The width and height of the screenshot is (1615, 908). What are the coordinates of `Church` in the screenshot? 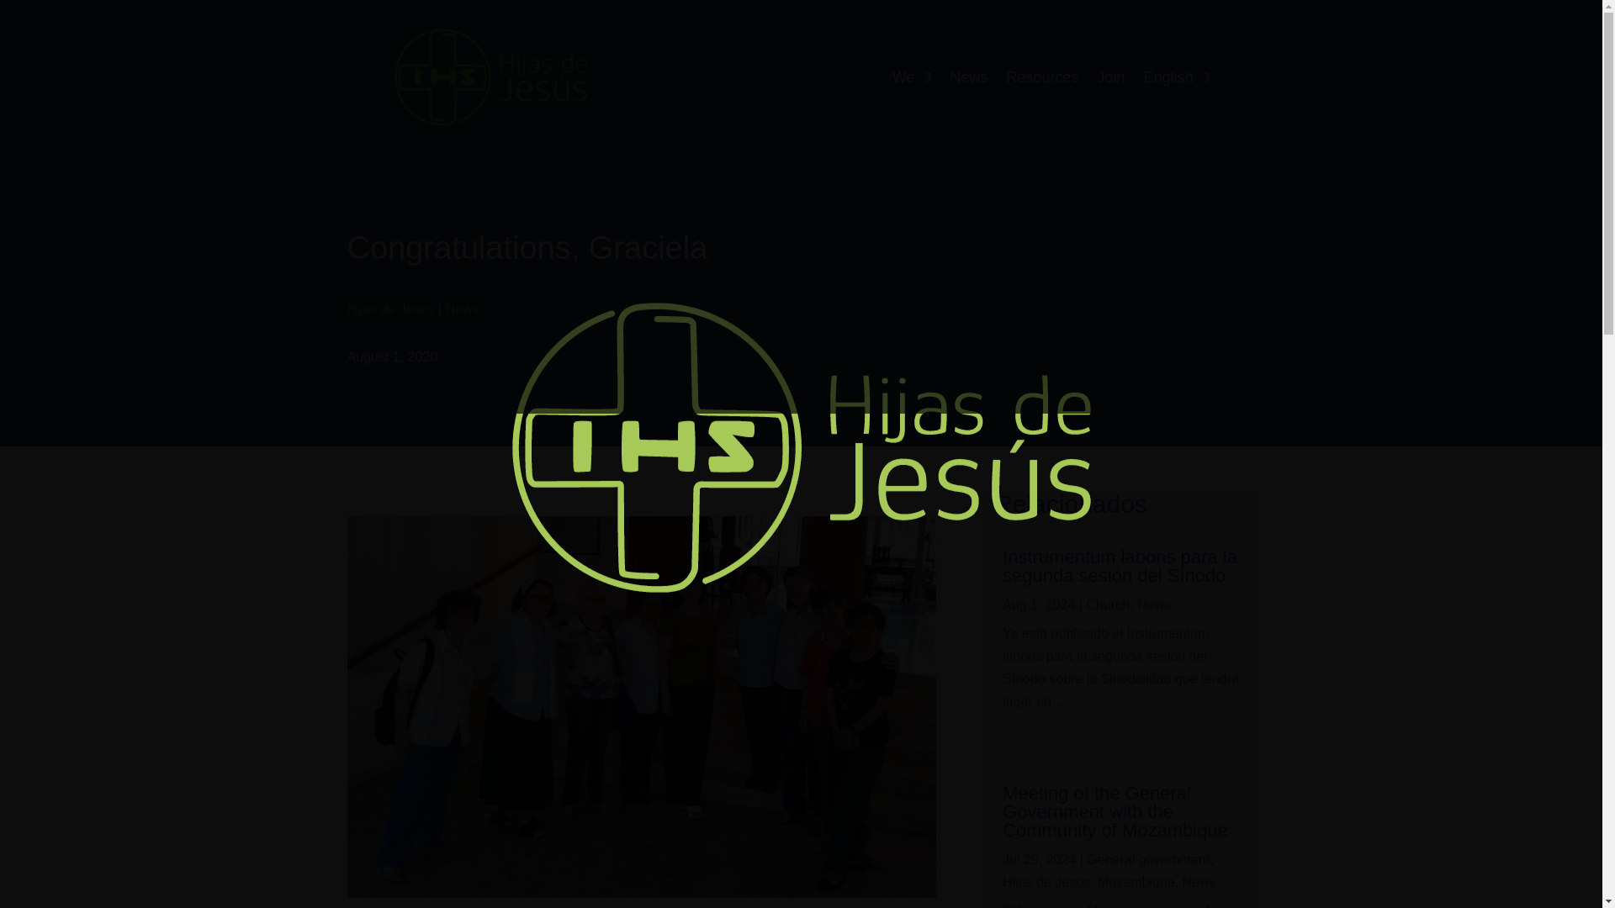 It's located at (1107, 604).